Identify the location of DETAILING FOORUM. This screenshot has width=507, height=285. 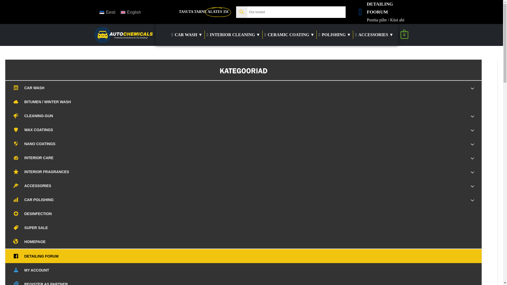
(380, 17).